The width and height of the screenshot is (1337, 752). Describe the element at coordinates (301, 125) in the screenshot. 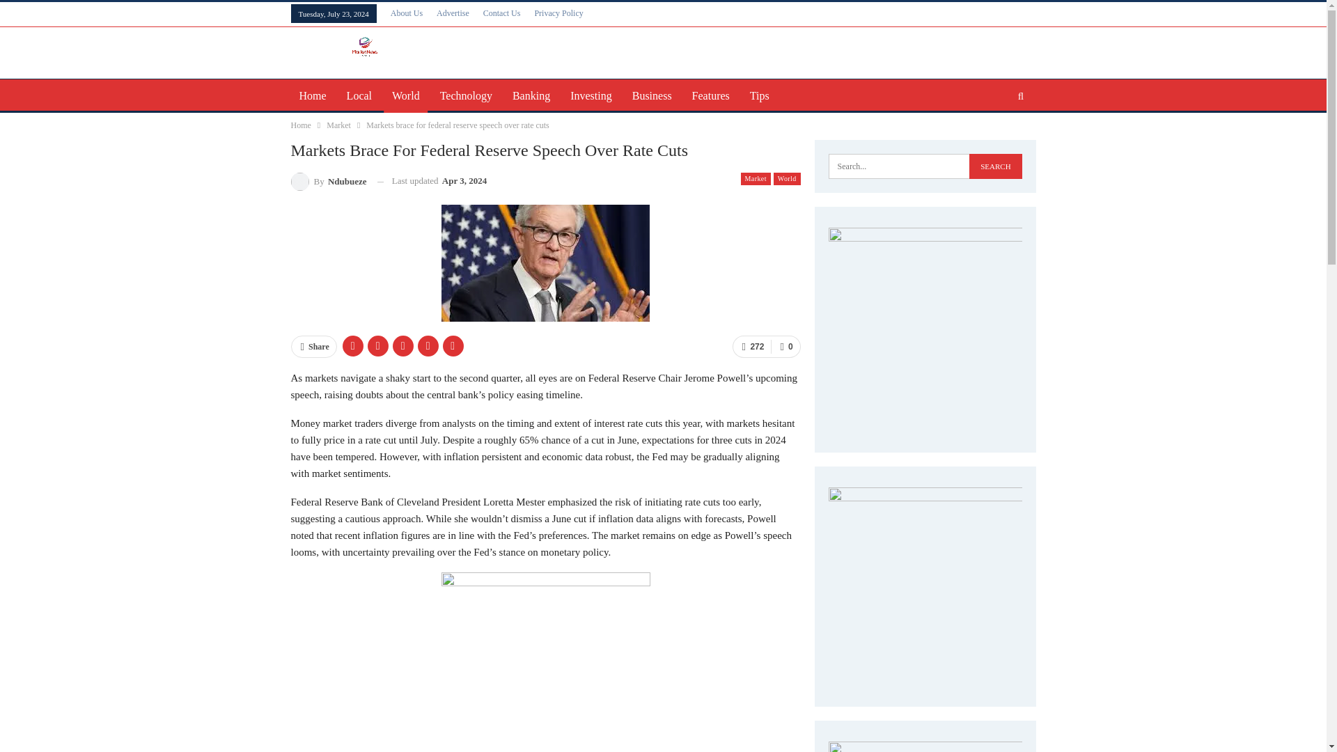

I see `Home` at that location.